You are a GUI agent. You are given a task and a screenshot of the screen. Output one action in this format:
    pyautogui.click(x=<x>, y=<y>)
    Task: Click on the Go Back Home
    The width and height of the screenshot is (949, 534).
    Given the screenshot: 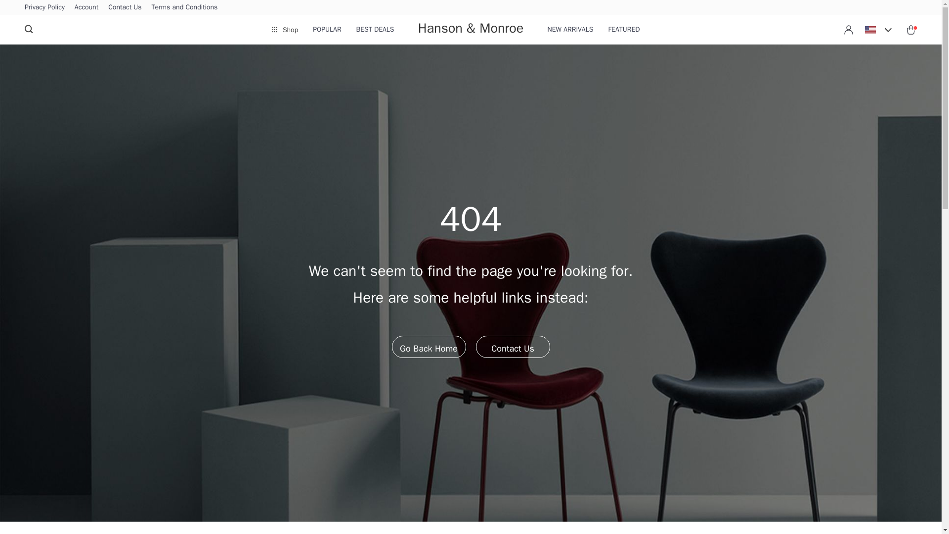 What is the action you would take?
    pyautogui.click(x=428, y=346)
    